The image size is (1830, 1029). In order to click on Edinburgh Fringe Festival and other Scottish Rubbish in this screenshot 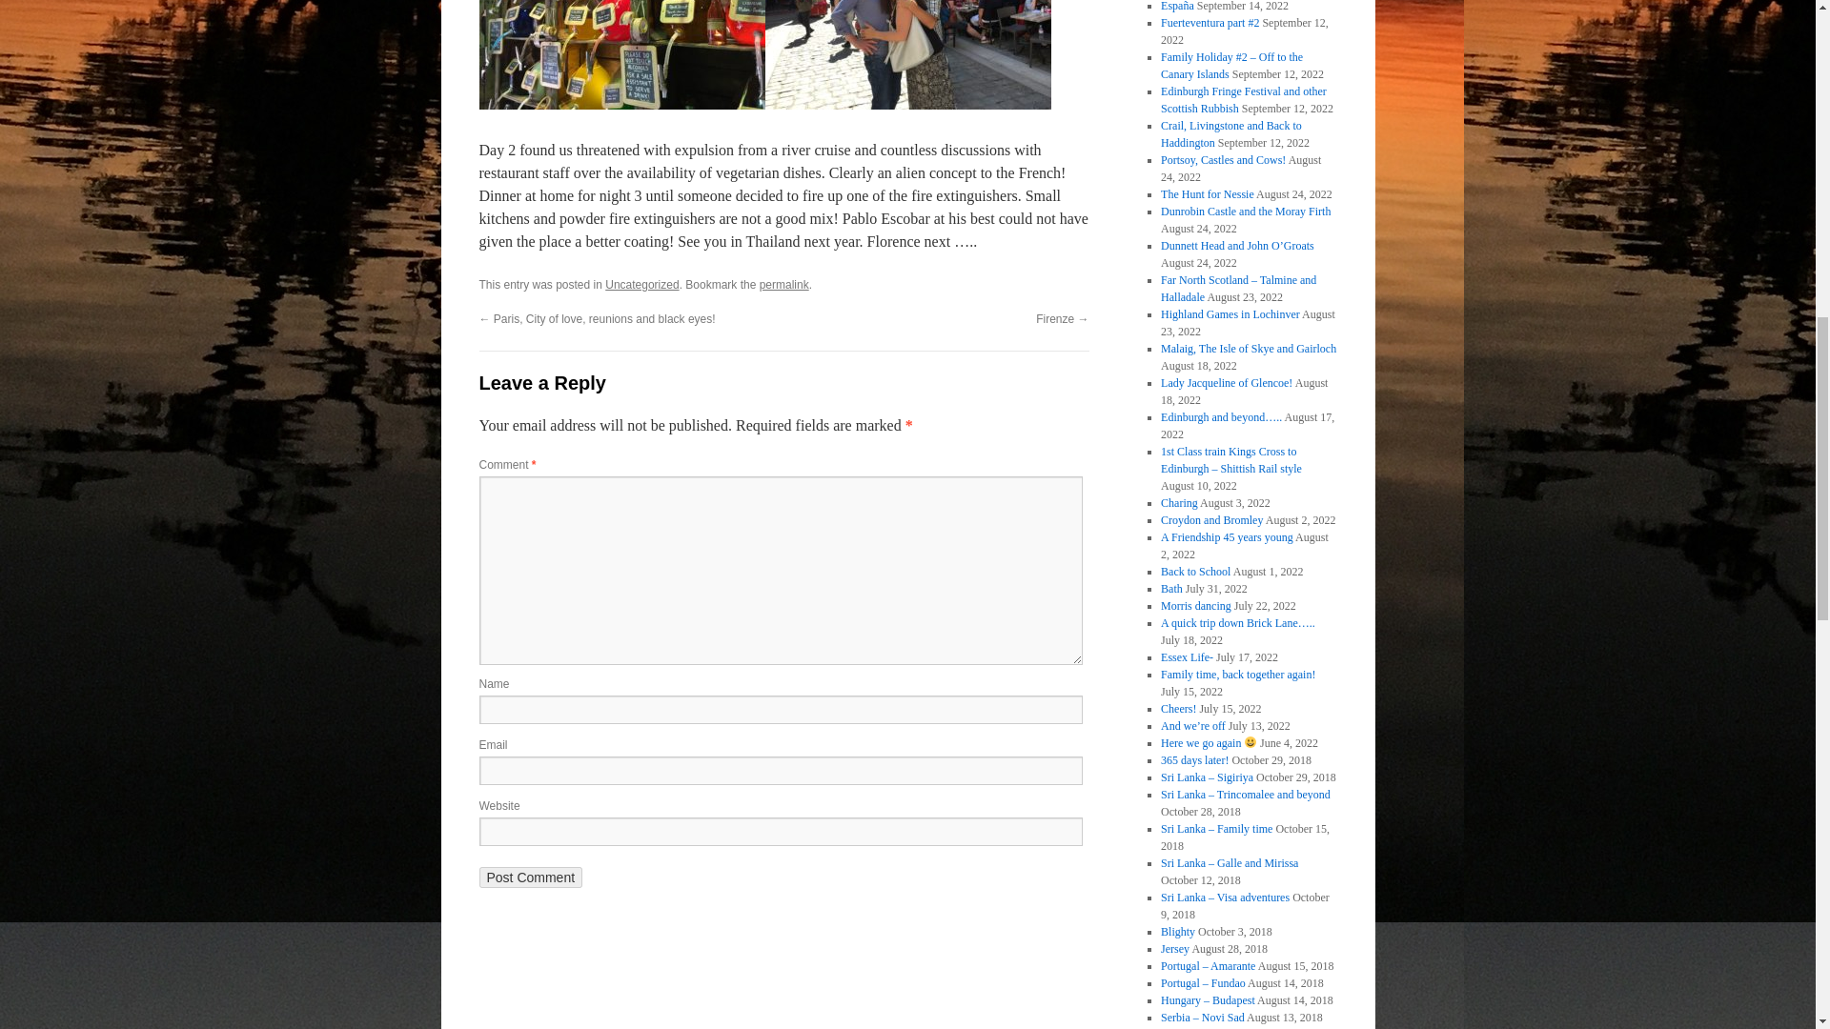, I will do `click(1243, 99)`.